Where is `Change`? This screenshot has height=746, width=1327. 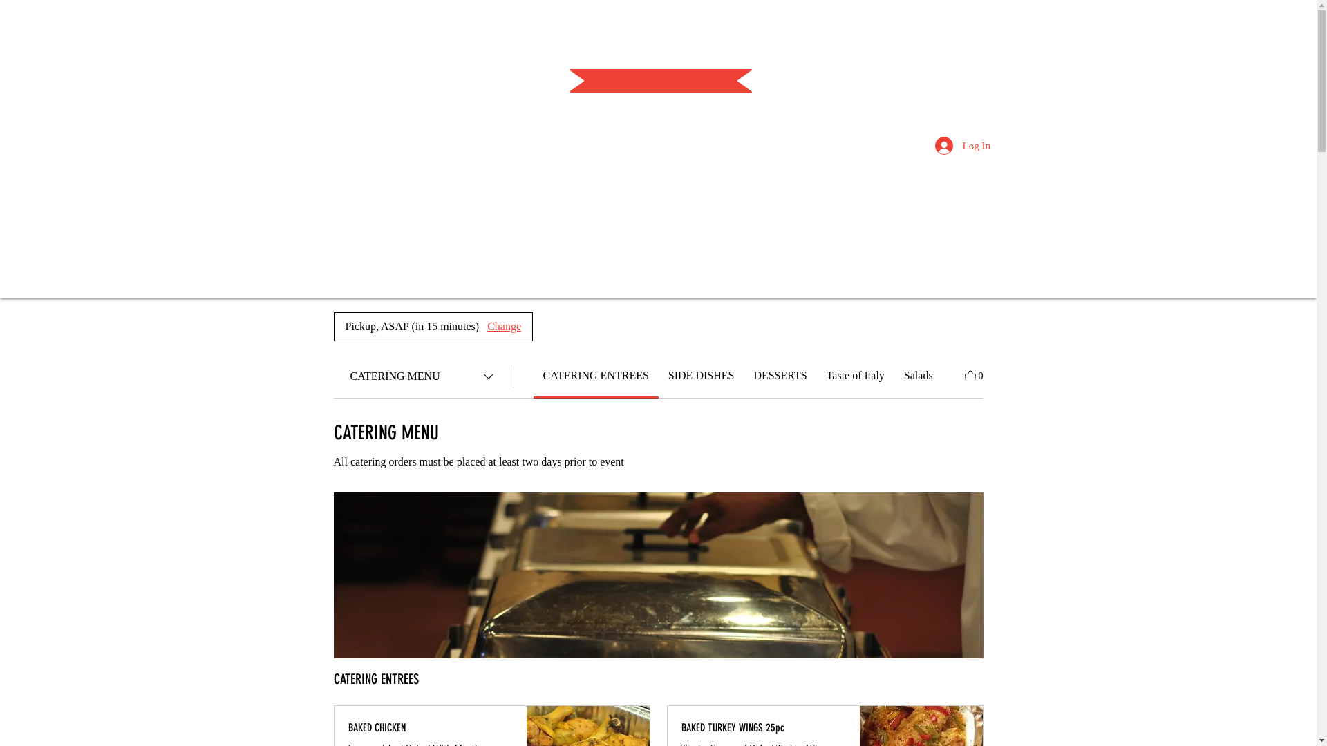
Change is located at coordinates (505, 327).